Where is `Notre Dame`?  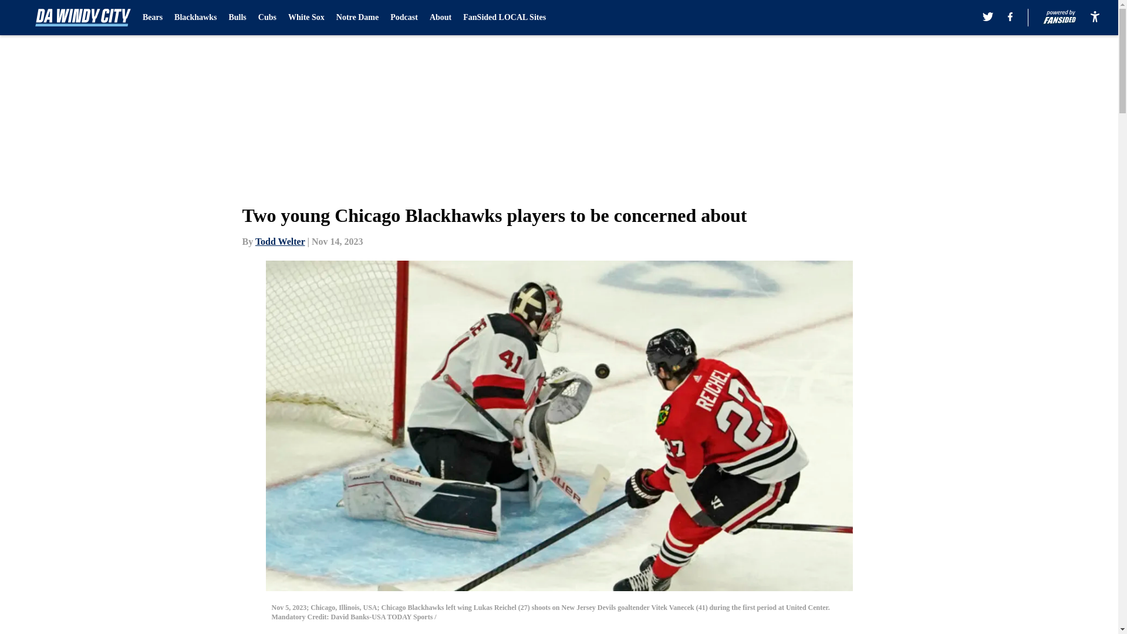
Notre Dame is located at coordinates (357, 18).